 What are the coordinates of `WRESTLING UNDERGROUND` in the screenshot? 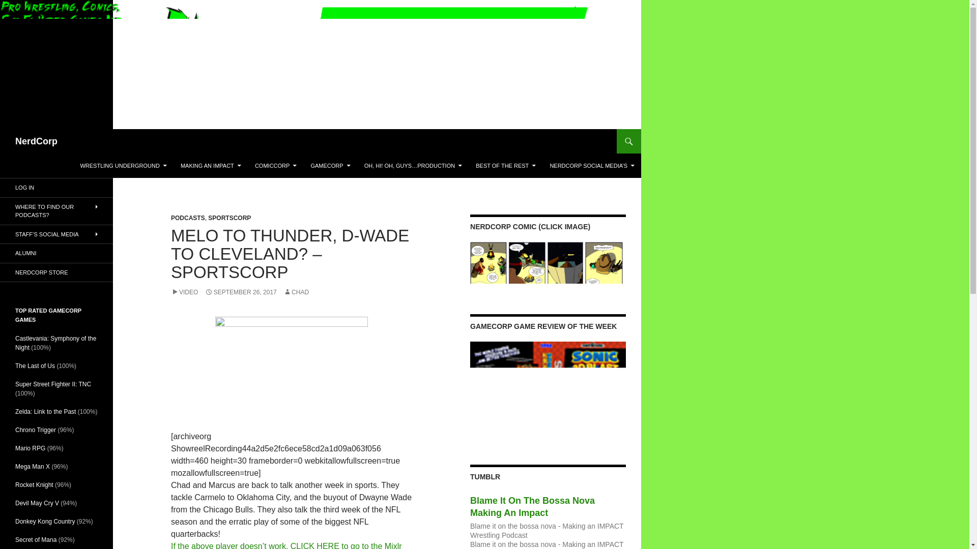 It's located at (123, 166).